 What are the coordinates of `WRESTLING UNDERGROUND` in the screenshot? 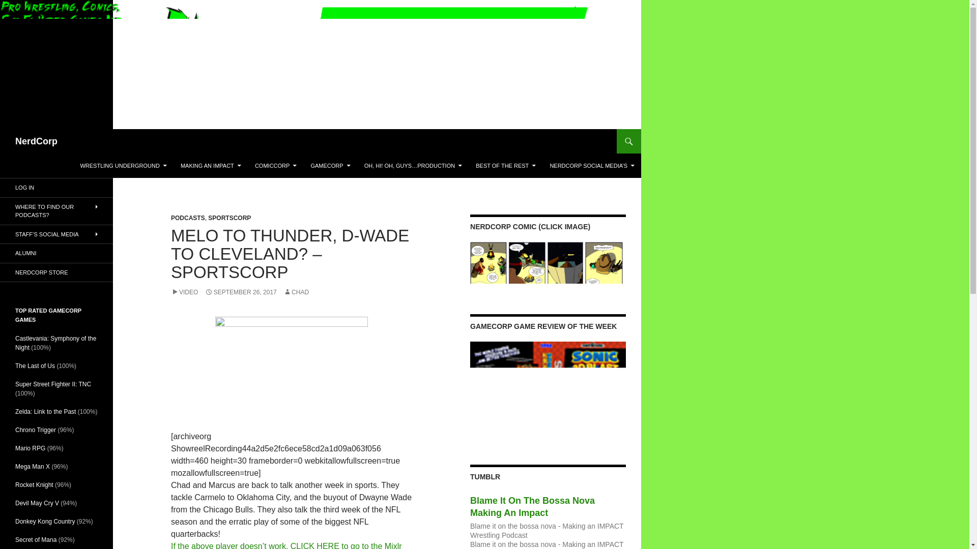 It's located at (123, 166).